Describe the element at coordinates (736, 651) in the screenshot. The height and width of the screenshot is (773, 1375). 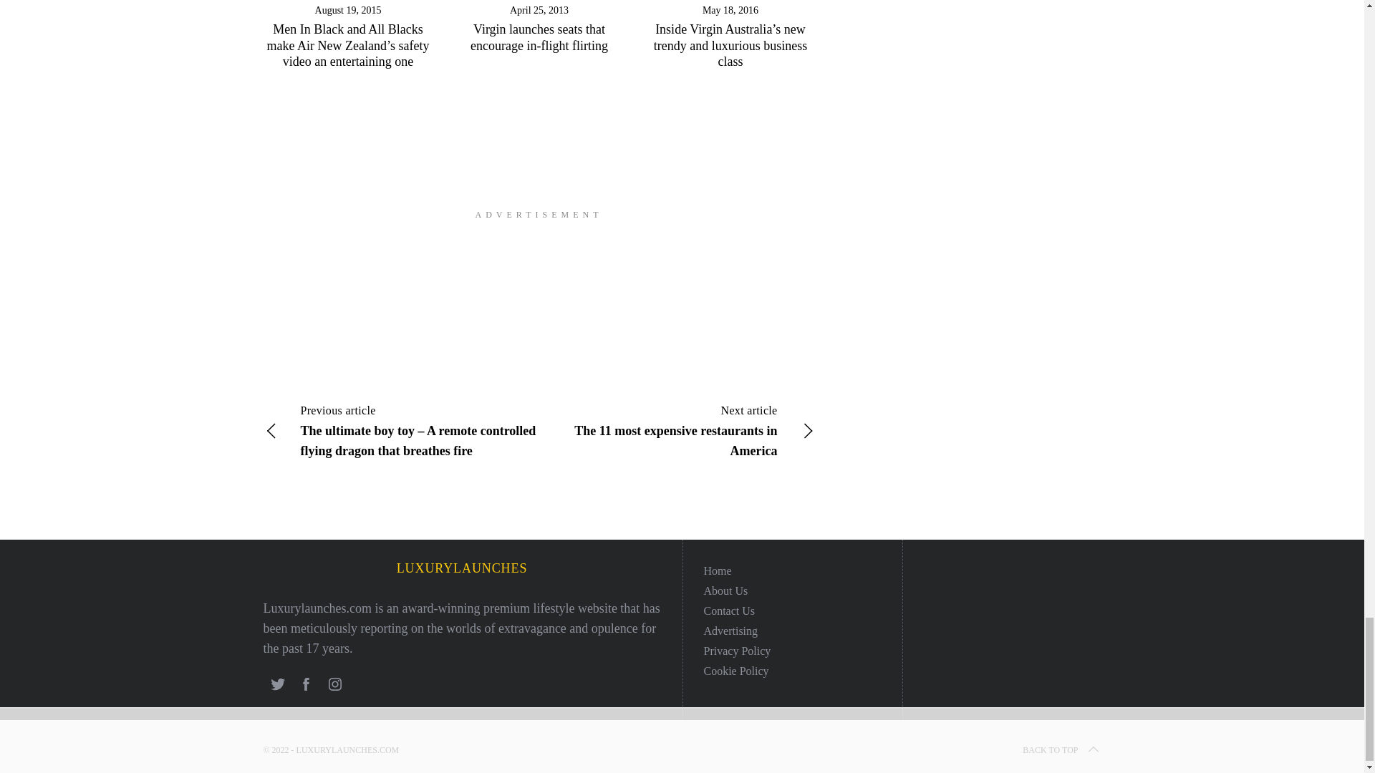
I see `Privacy Policy` at that location.